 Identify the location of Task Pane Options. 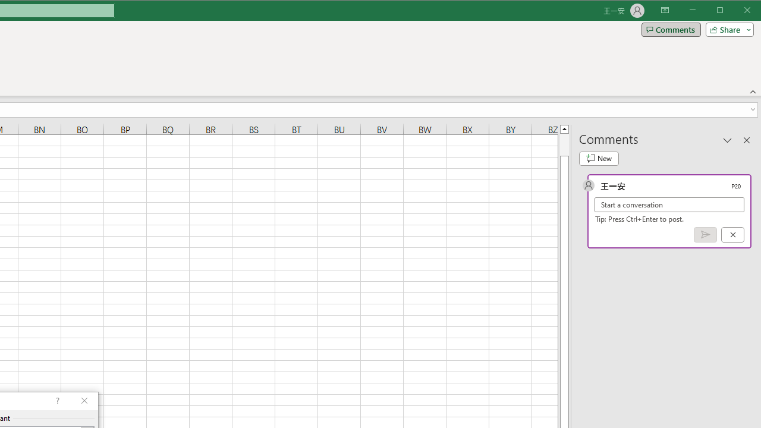
(728, 140).